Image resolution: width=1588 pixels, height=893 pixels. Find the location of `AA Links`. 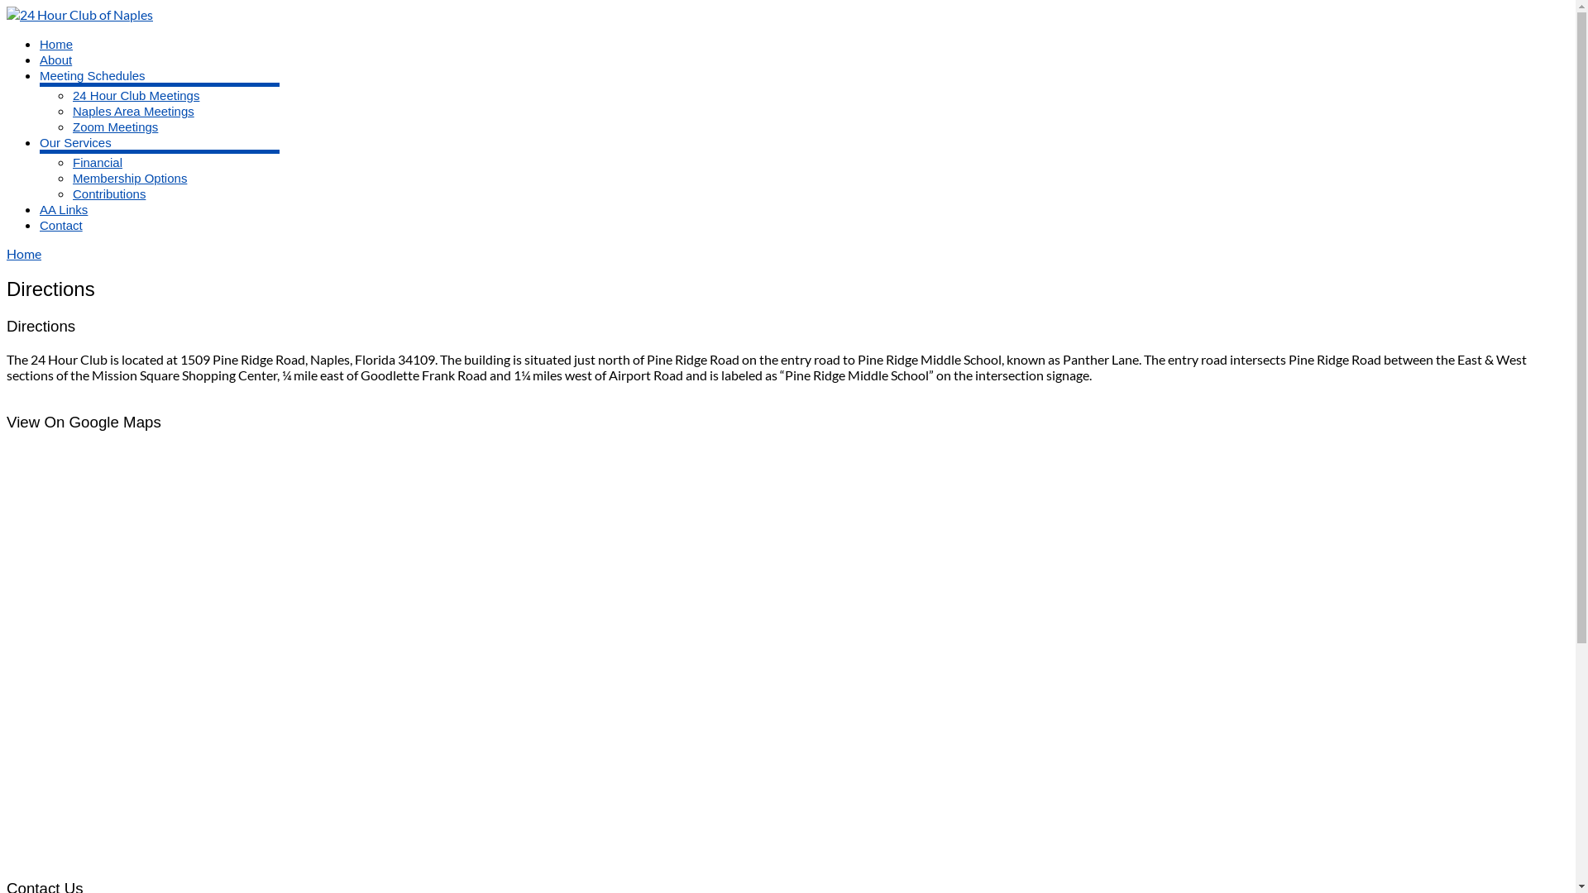

AA Links is located at coordinates (64, 210).